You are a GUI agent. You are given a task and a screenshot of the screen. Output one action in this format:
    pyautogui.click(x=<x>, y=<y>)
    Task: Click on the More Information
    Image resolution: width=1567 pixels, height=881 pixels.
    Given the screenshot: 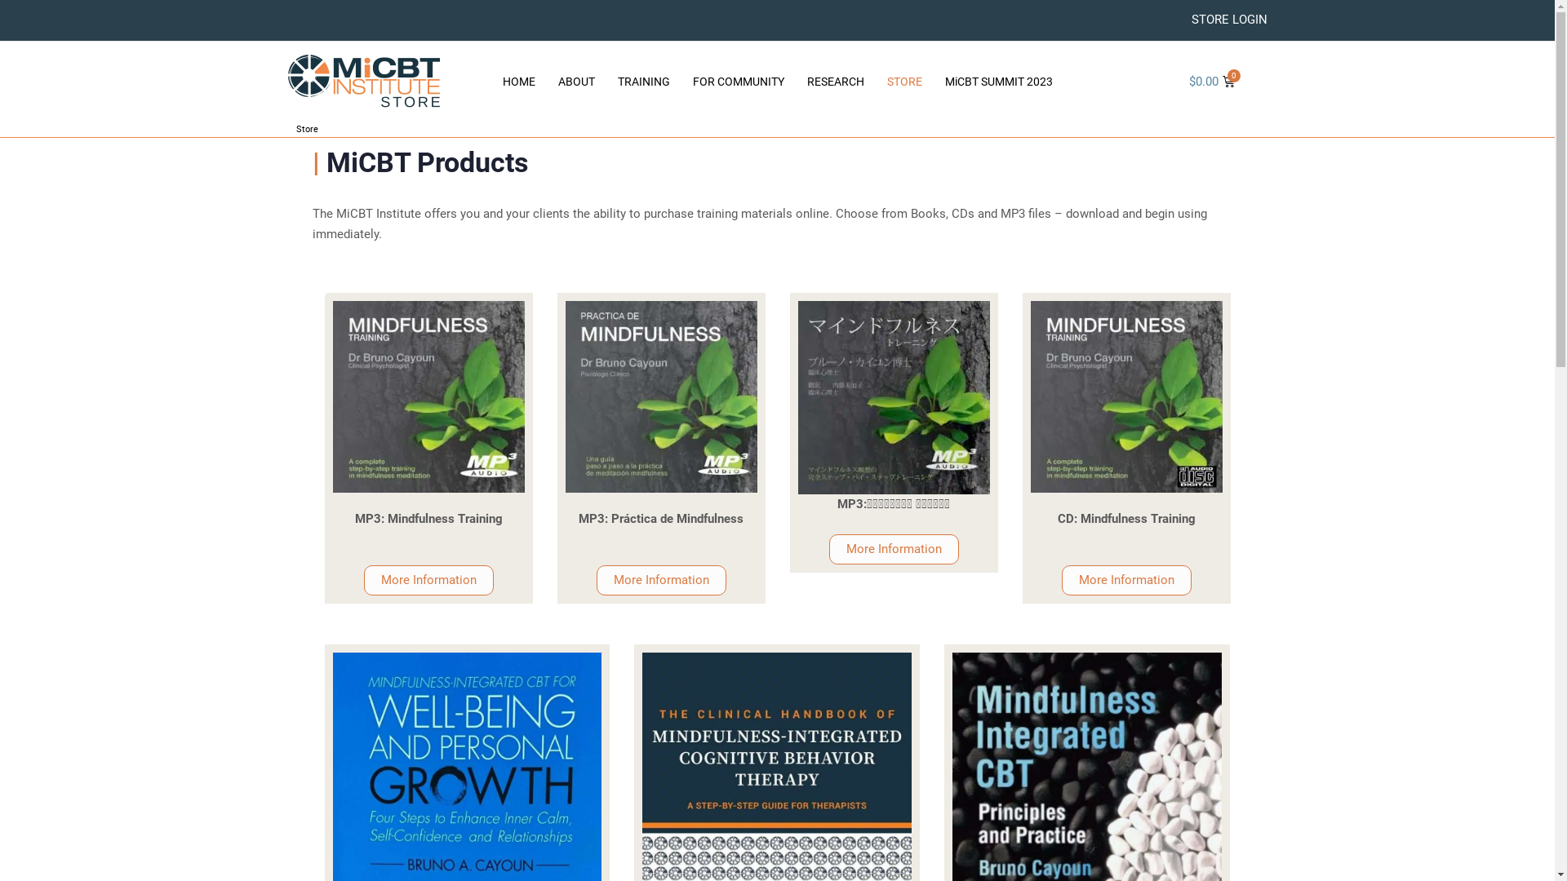 What is the action you would take?
    pyautogui.click(x=429, y=581)
    